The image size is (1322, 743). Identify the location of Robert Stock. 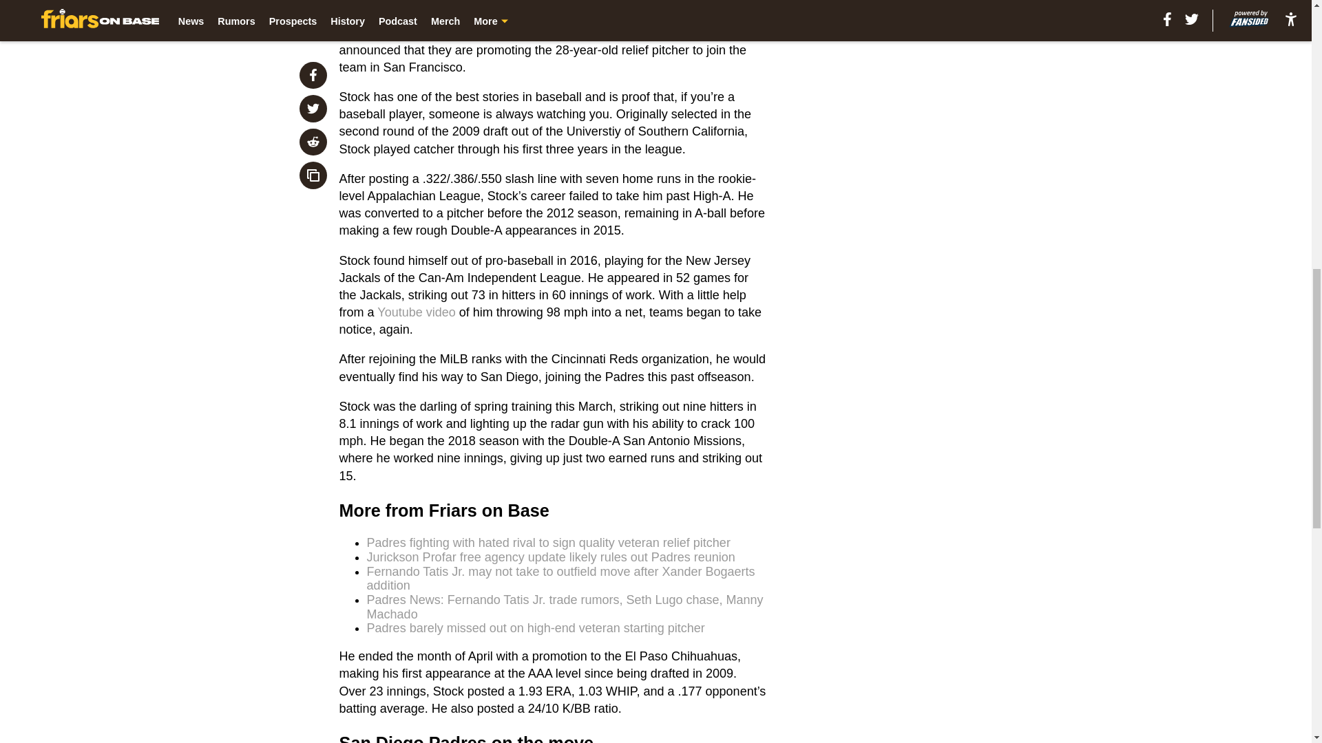
(375, 32).